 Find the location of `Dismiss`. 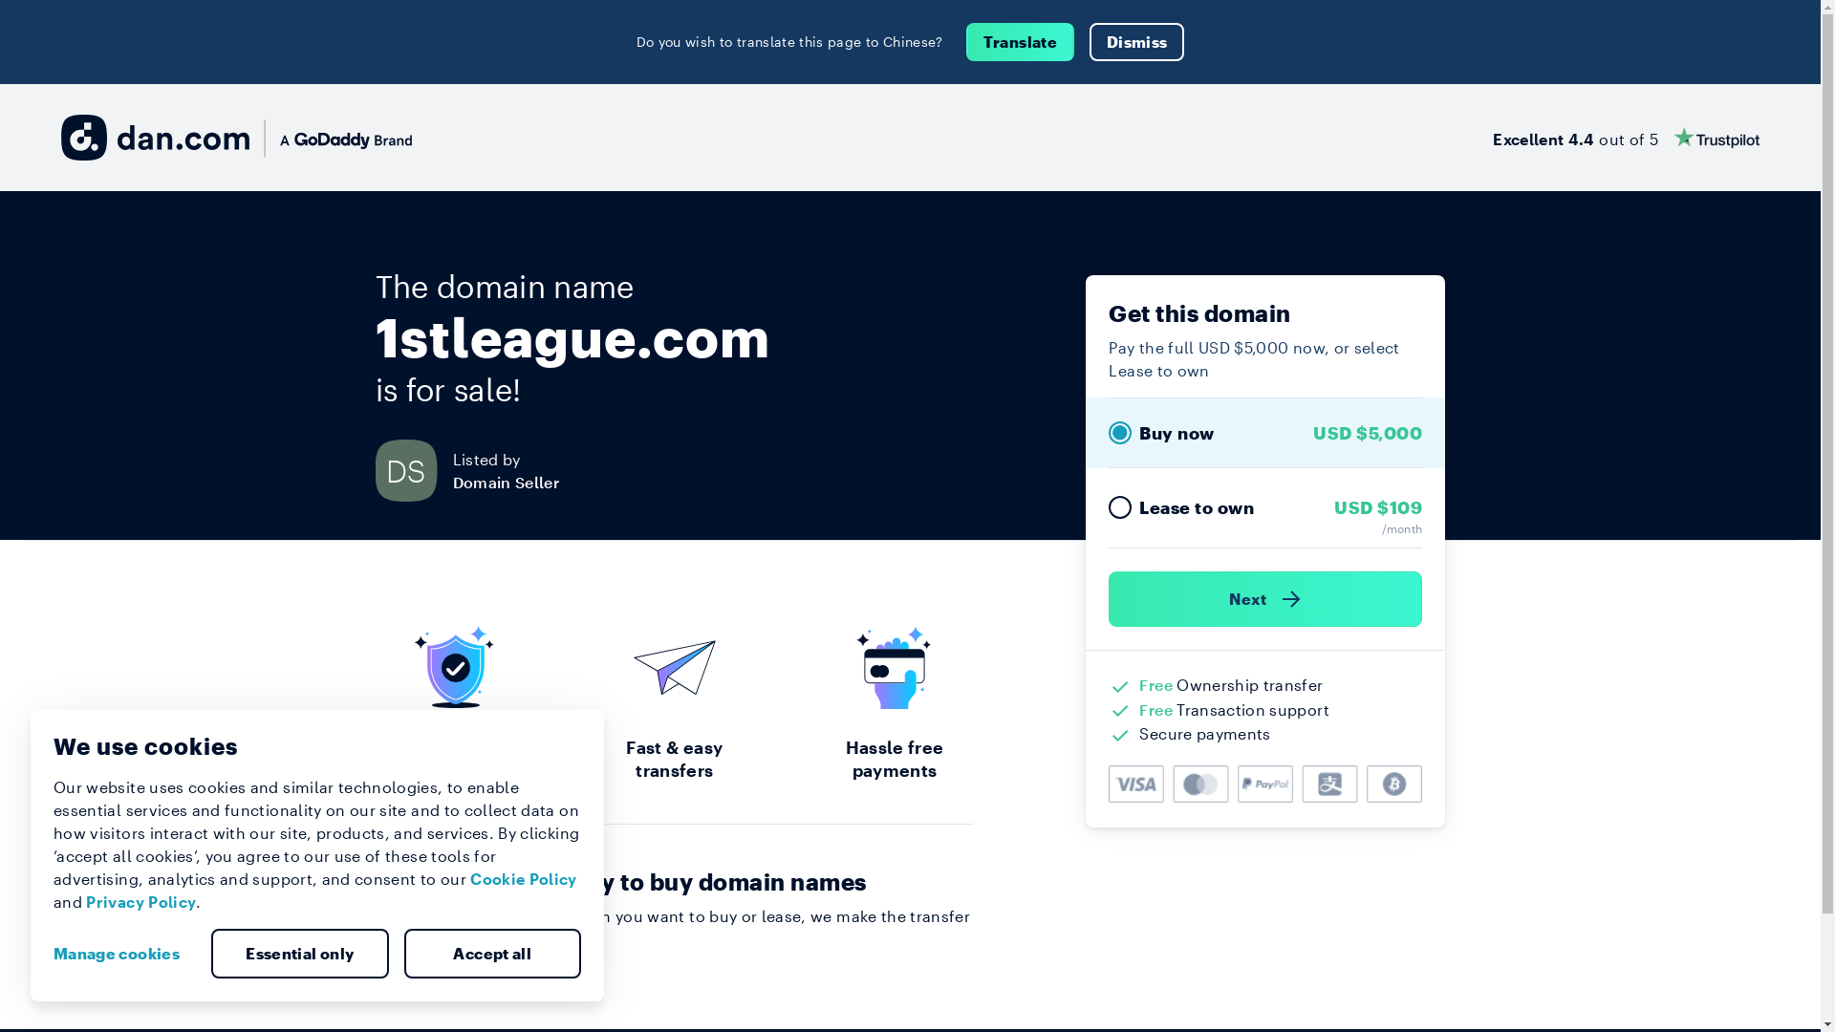

Dismiss is located at coordinates (1137, 42).